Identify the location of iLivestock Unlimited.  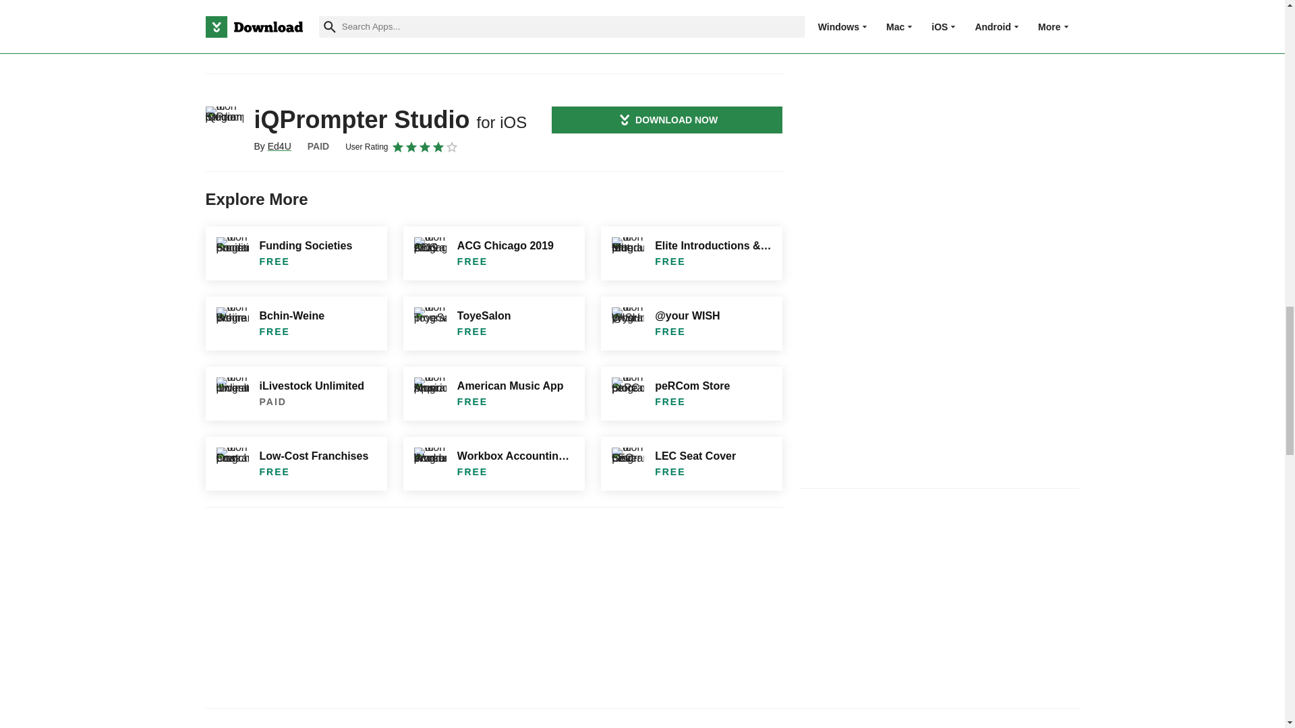
(295, 394).